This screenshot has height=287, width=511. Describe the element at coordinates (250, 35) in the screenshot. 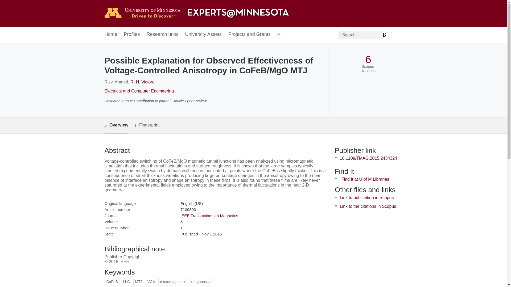

I see `Projects and Grants` at that location.